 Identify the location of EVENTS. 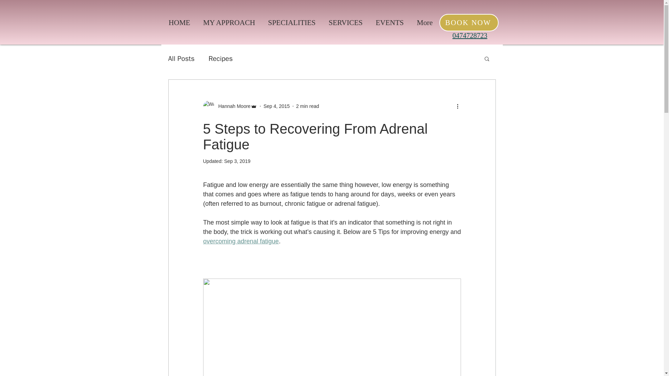
(390, 22).